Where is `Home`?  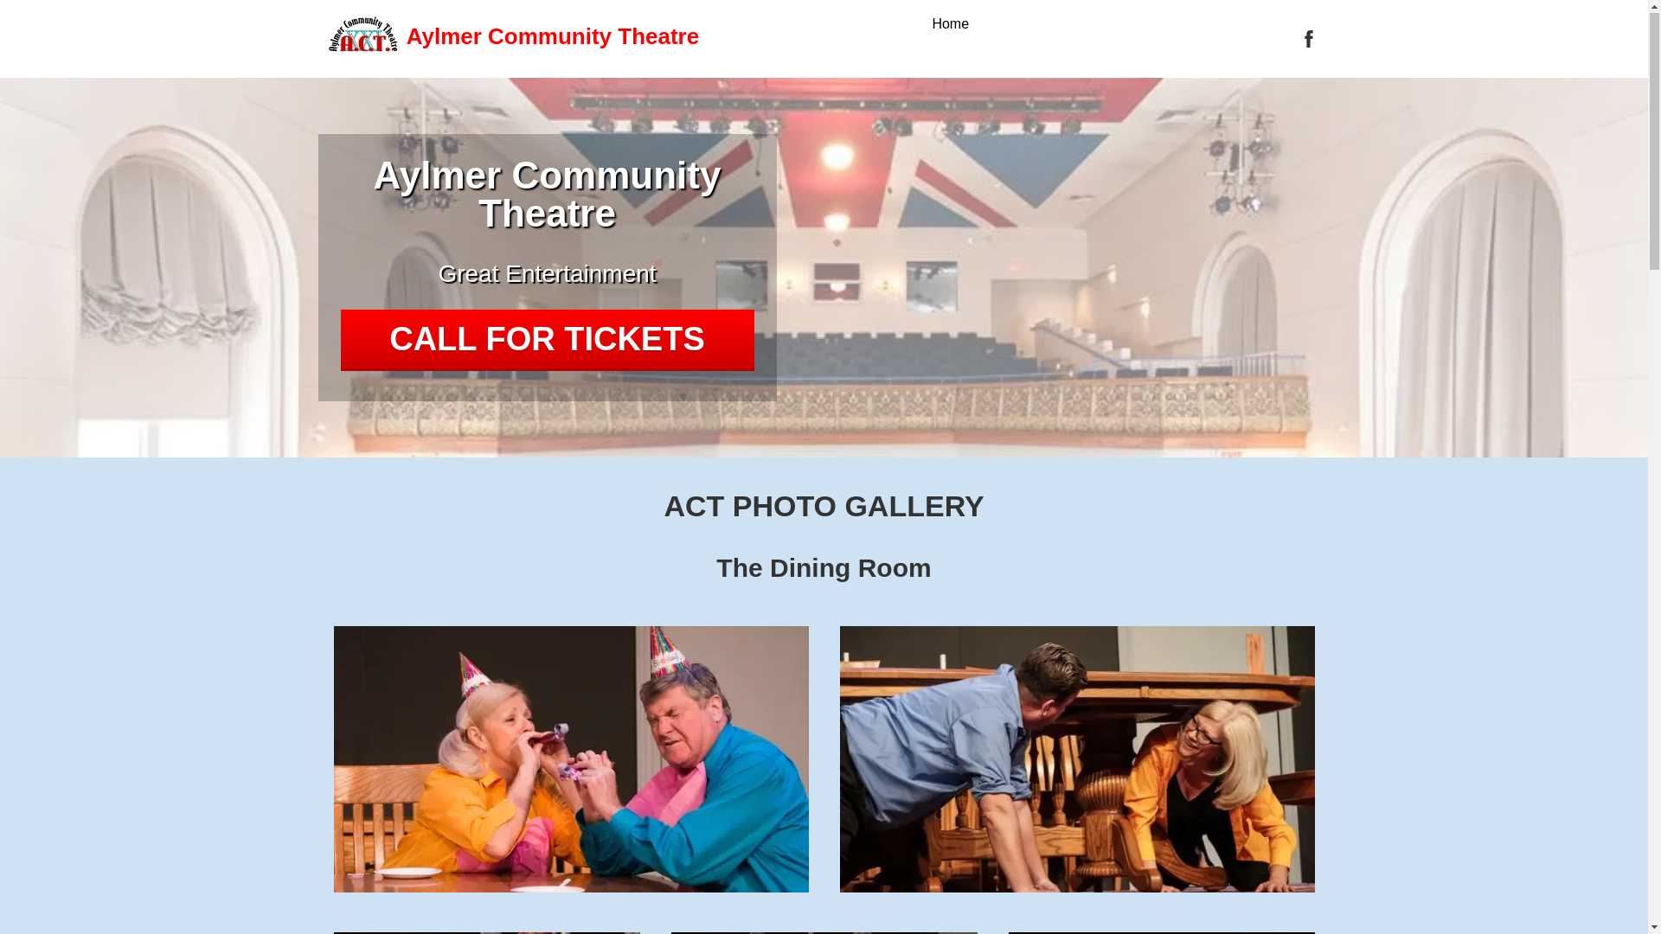 Home is located at coordinates (950, 25).